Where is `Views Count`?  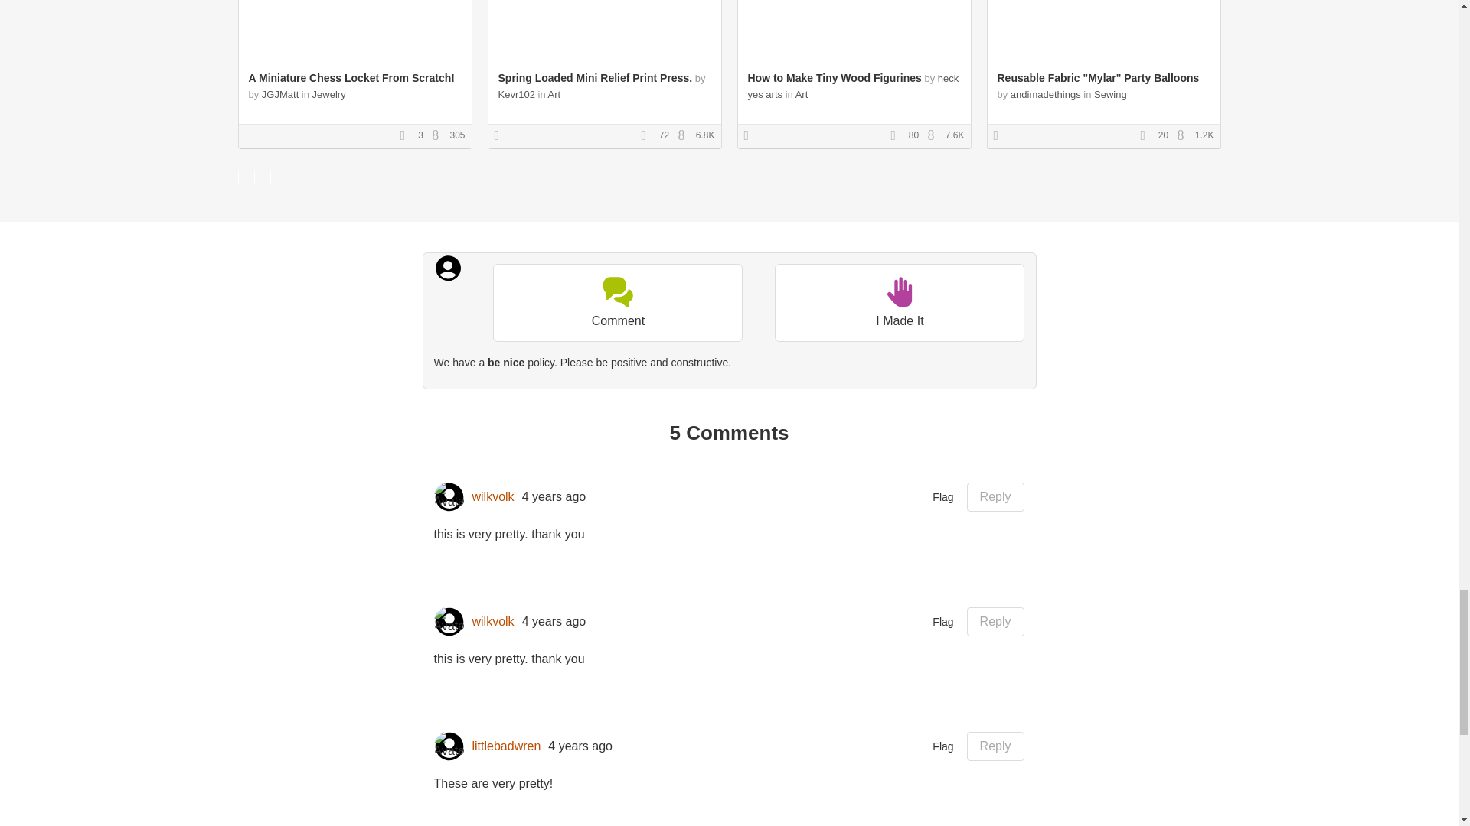 Views Count is located at coordinates (439, 135).